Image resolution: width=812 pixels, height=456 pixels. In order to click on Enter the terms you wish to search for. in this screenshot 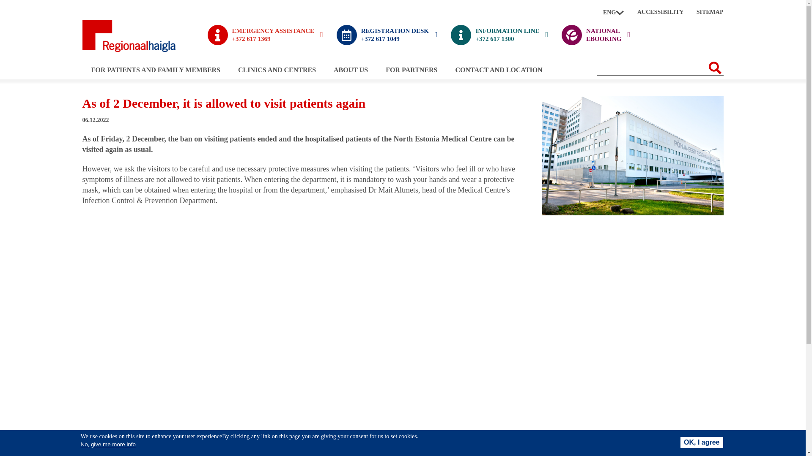, I will do `click(651, 68)`.